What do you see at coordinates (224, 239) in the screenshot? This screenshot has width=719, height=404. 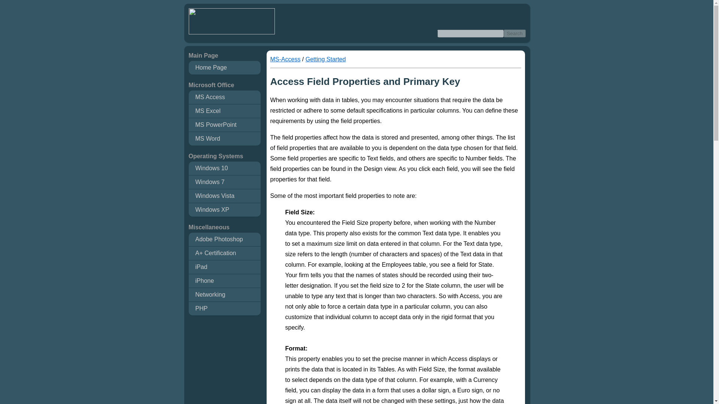 I see `Adobe Photoshop` at bounding box center [224, 239].